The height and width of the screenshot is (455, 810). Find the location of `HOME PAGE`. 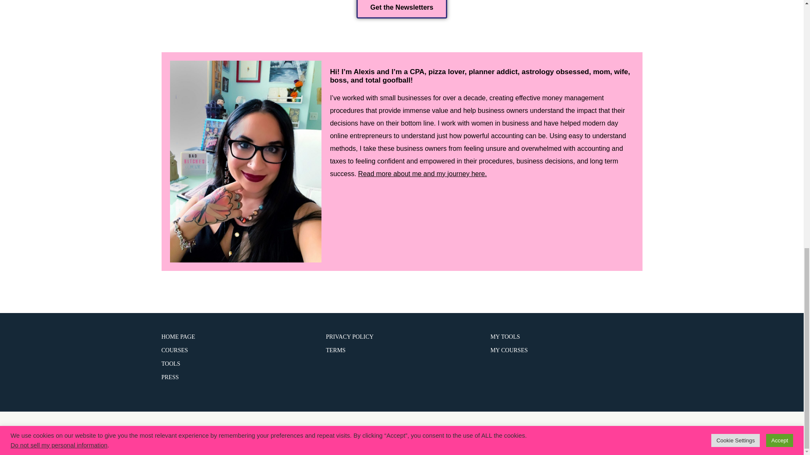

HOME PAGE is located at coordinates (178, 336).